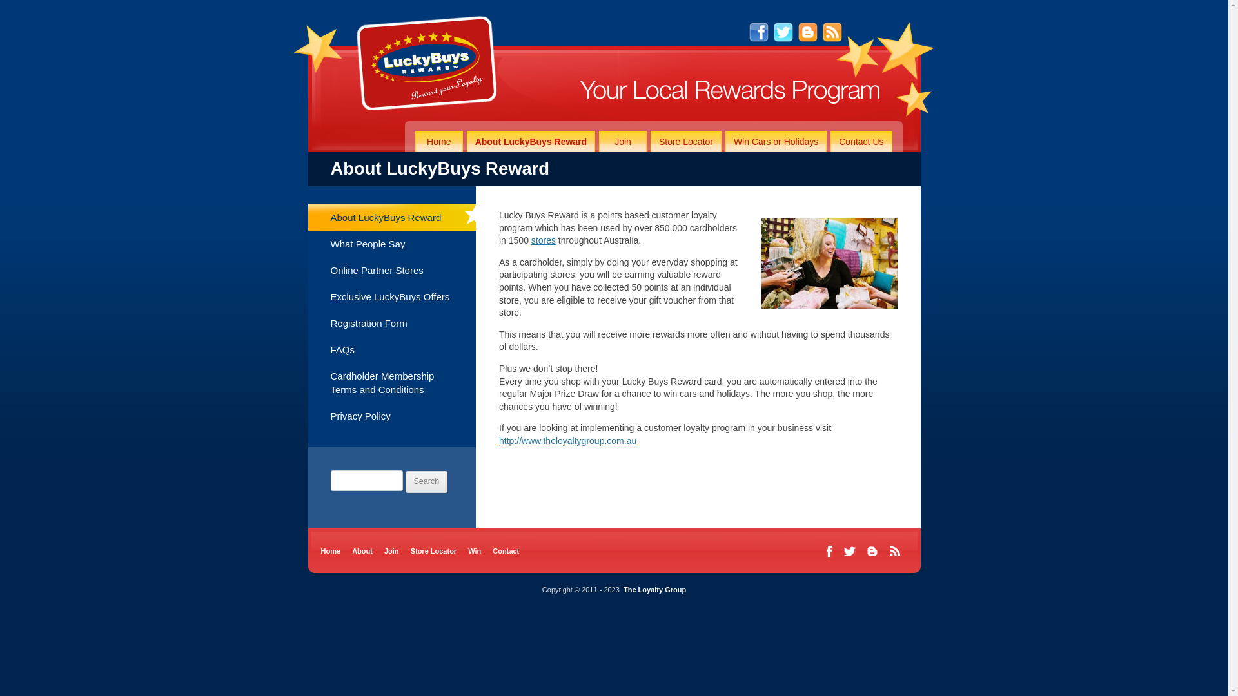 The width and height of the screenshot is (1238, 696). I want to click on About LuckyBuys Reward, so click(392, 218).